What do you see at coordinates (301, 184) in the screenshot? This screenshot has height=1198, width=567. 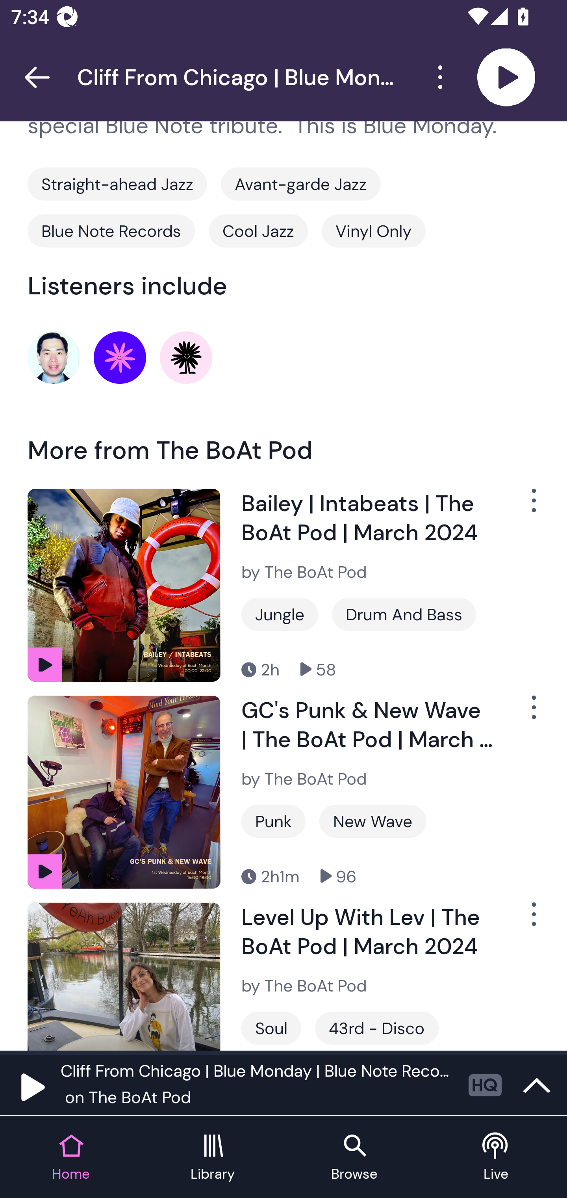 I see `Avant-garde Jazz` at bounding box center [301, 184].